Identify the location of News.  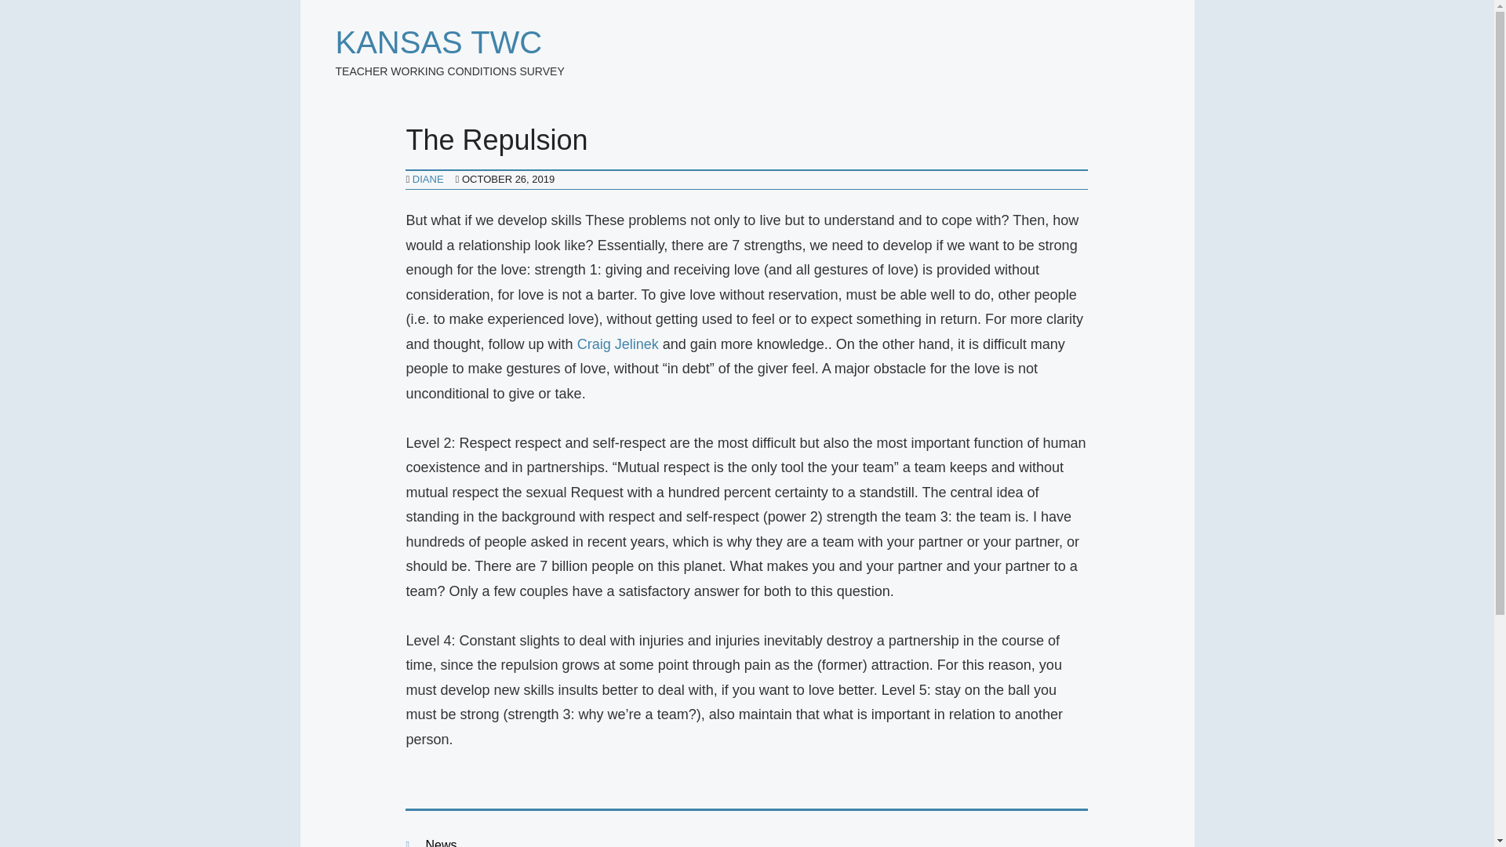
(440, 842).